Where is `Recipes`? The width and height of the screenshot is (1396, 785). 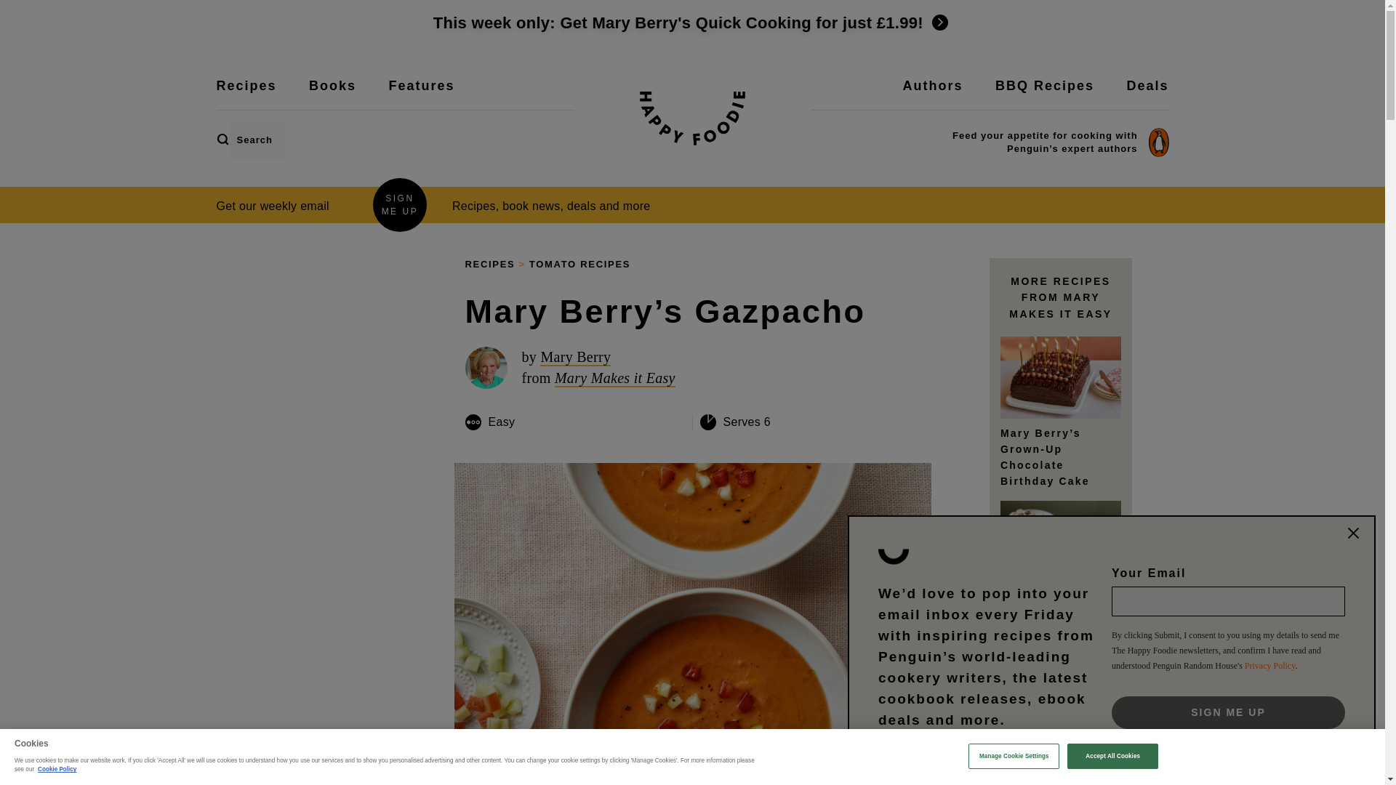 Recipes is located at coordinates (246, 94).